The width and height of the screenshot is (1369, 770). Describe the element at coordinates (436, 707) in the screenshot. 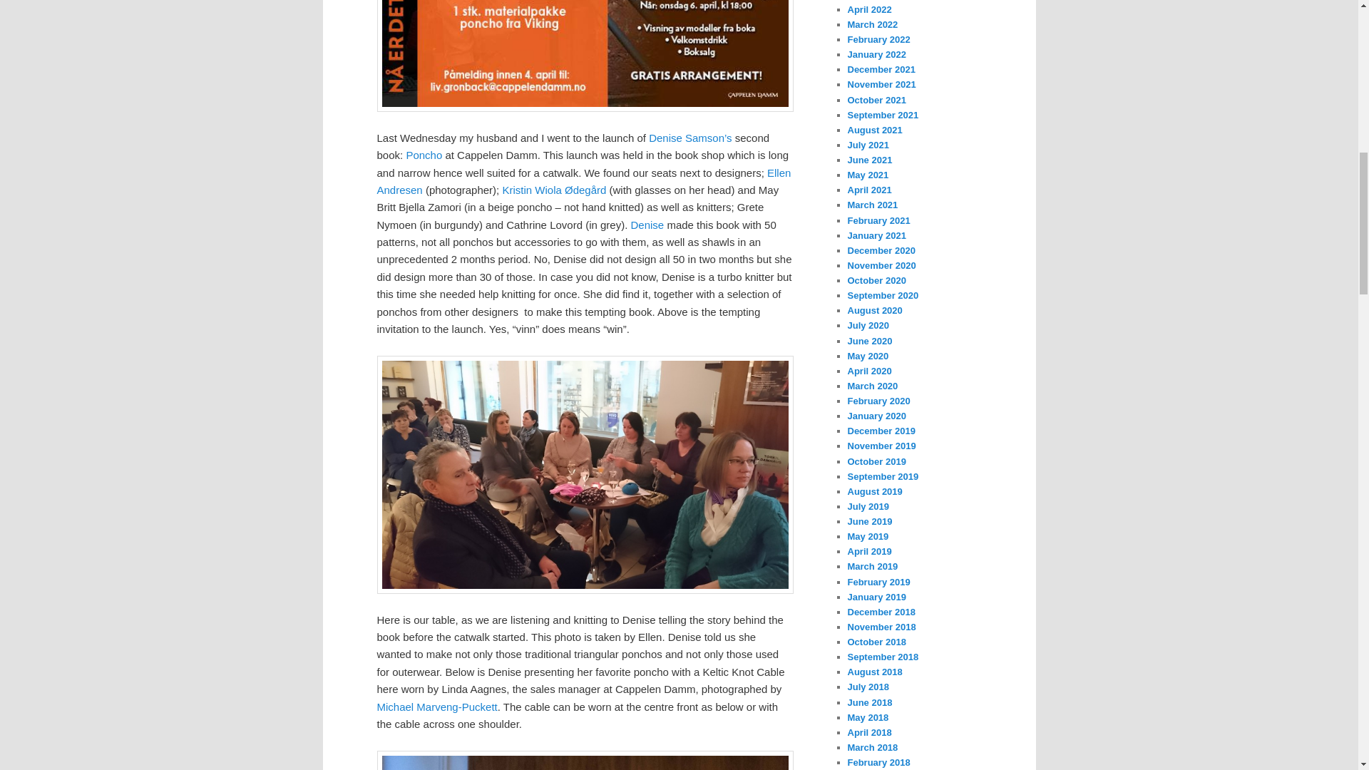

I see `Michael Marveng-Puckett` at that location.